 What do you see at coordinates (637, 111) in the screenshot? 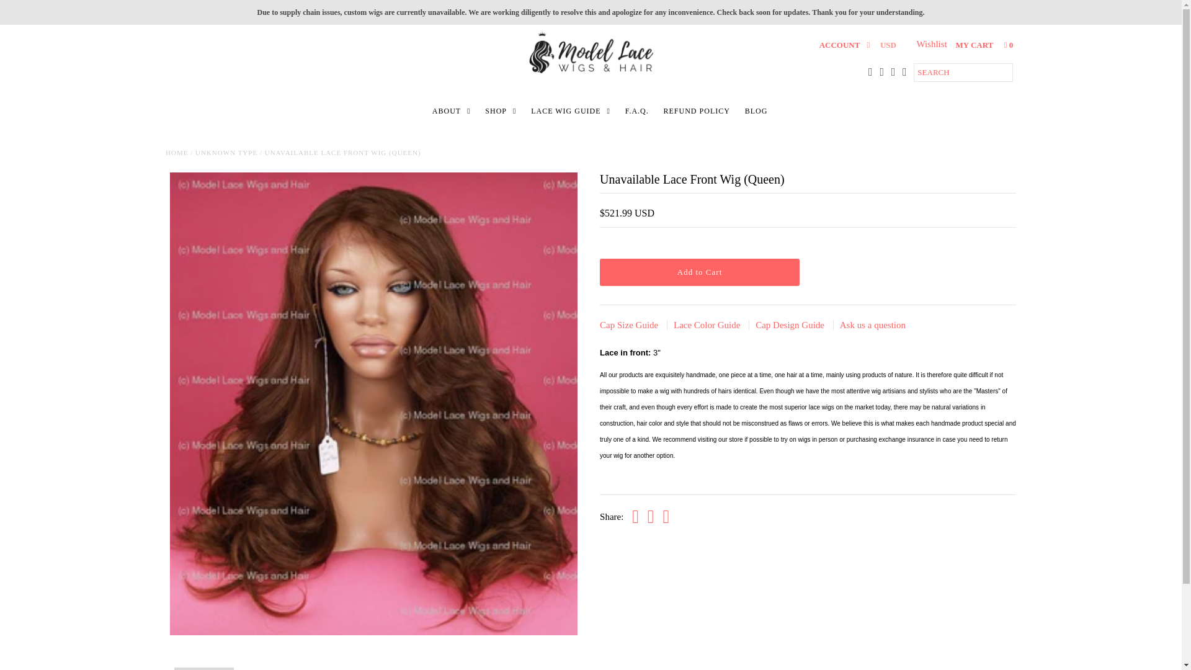
I see `F.A.Q.` at bounding box center [637, 111].